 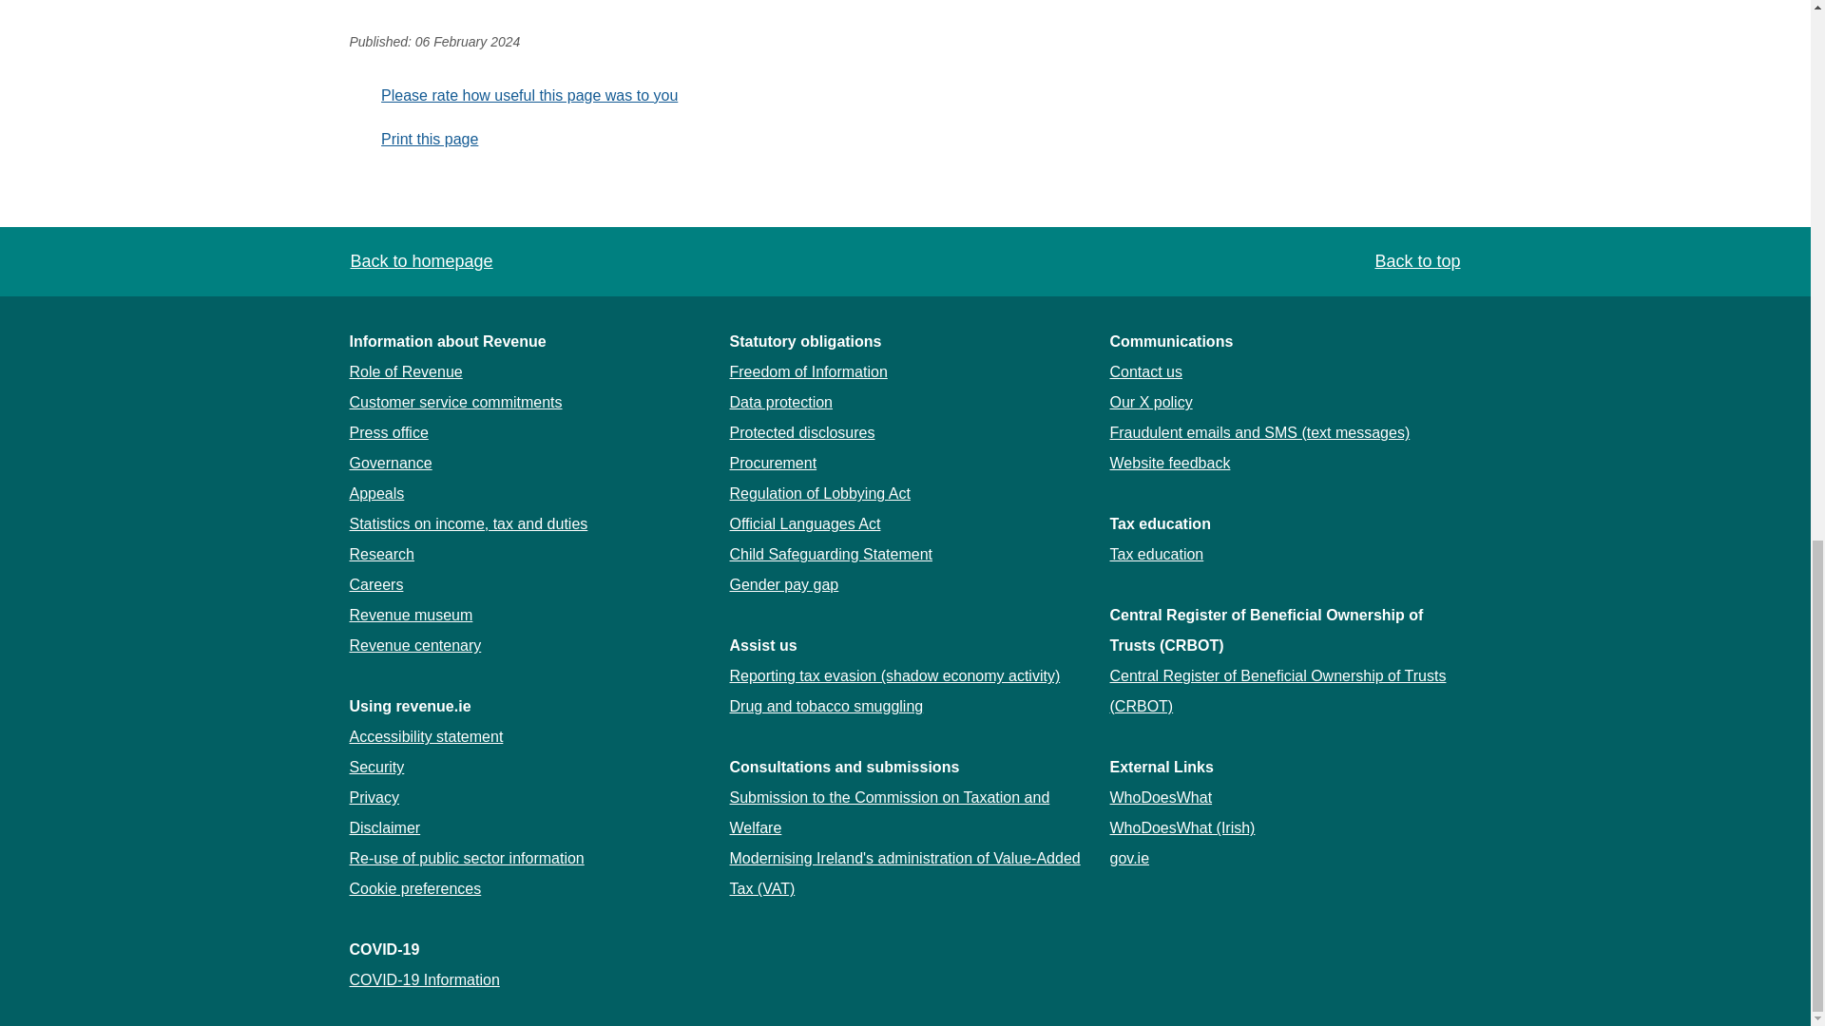 What do you see at coordinates (1415, 262) in the screenshot?
I see `Back to top` at bounding box center [1415, 262].